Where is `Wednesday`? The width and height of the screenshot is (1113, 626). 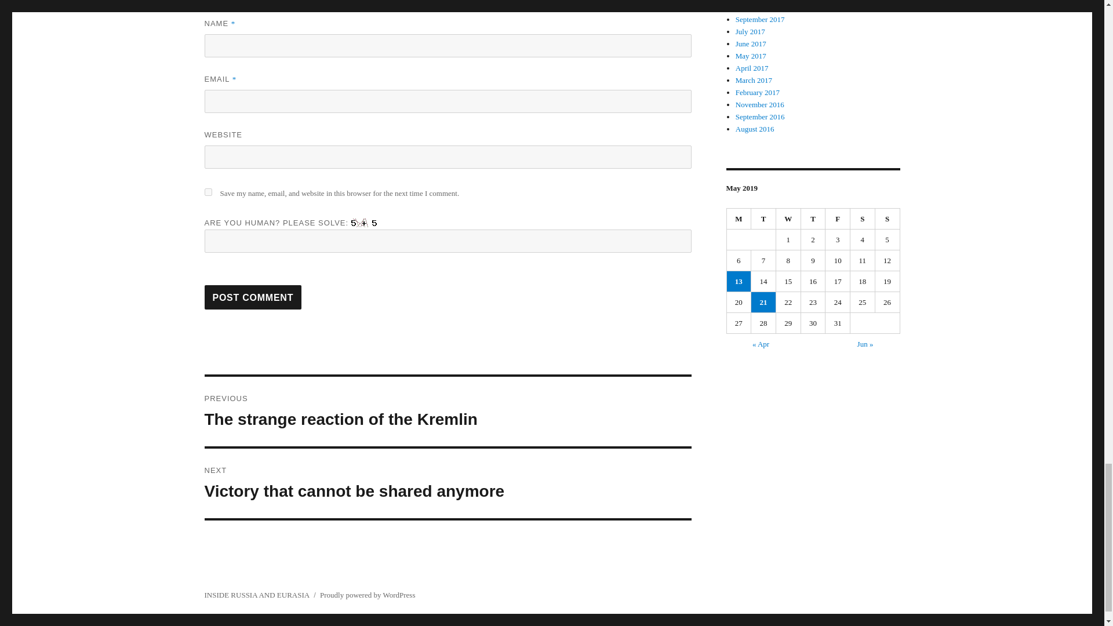
Wednesday is located at coordinates (788, 219).